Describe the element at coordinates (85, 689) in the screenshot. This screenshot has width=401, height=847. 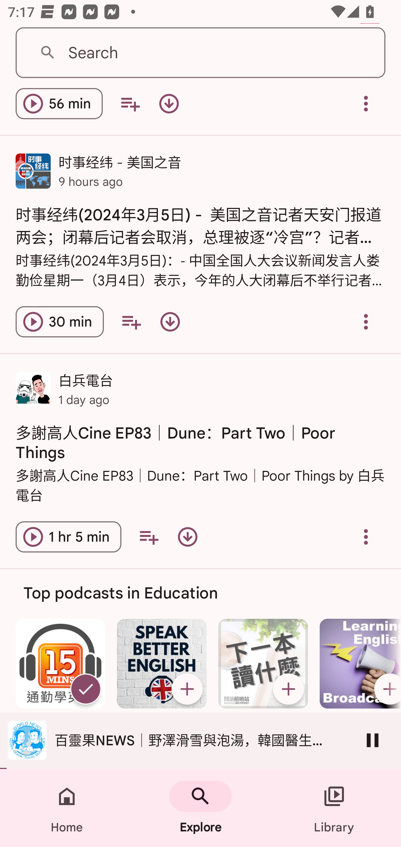
I see `Unsubscribe` at that location.